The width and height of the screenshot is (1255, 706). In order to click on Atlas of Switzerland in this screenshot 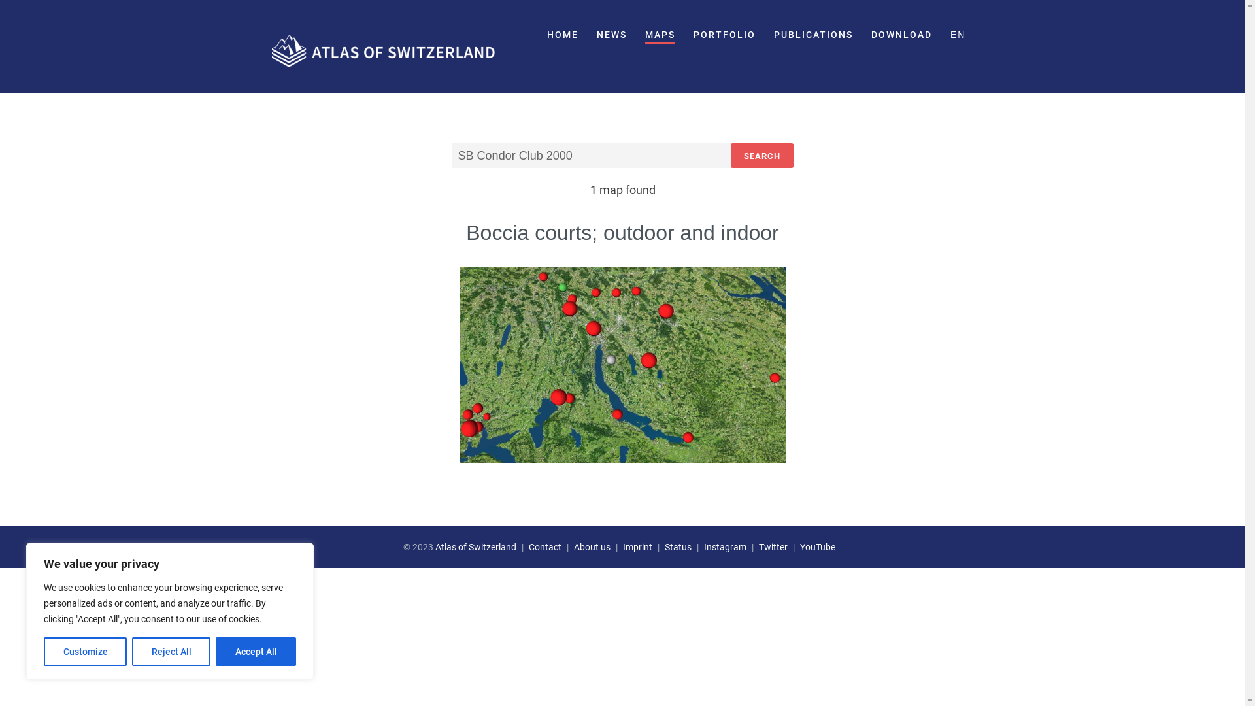, I will do `click(383, 48)`.